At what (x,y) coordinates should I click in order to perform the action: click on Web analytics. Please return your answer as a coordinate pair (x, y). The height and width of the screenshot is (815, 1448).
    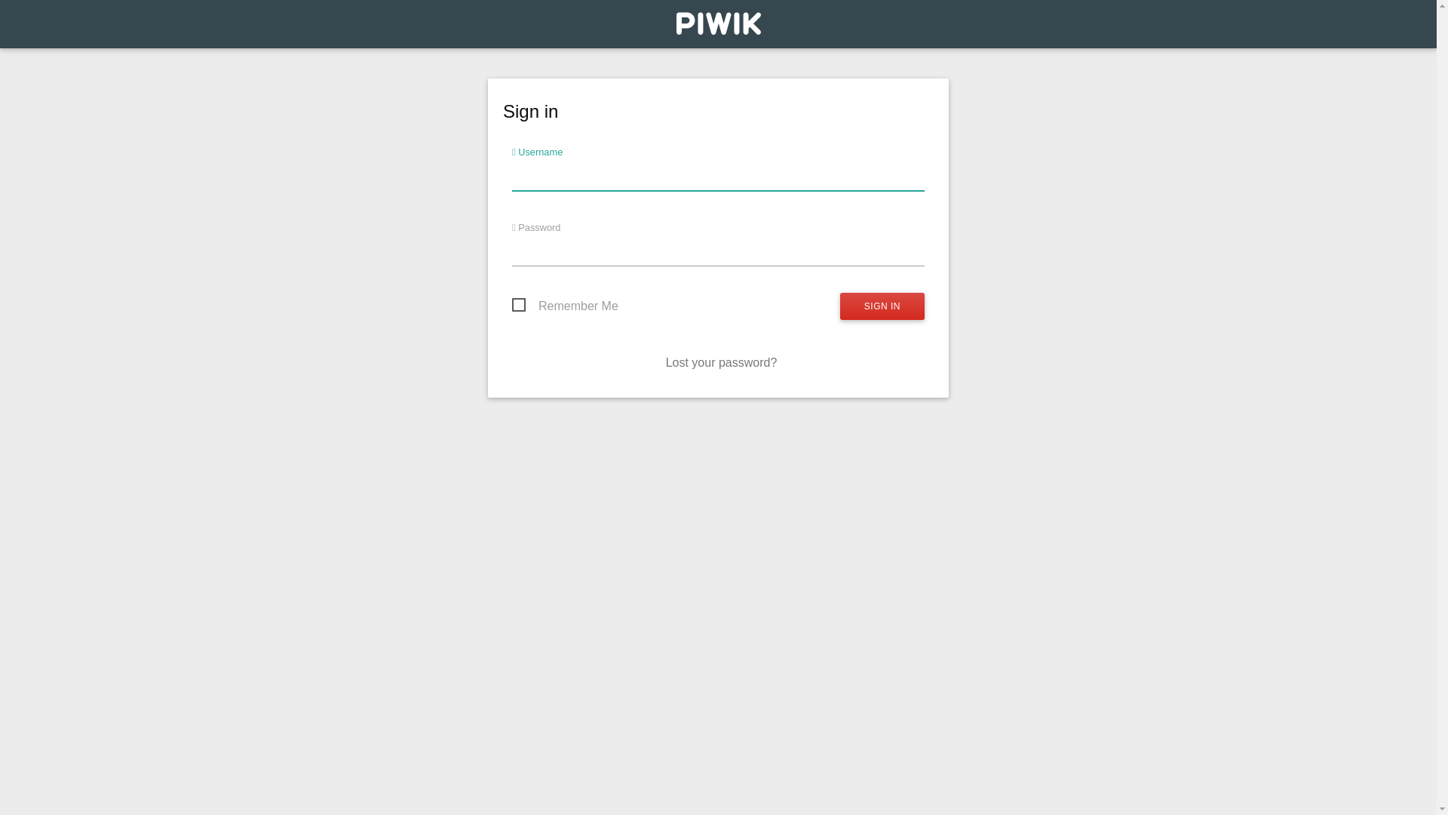
    Looking at the image, I should click on (718, 27).